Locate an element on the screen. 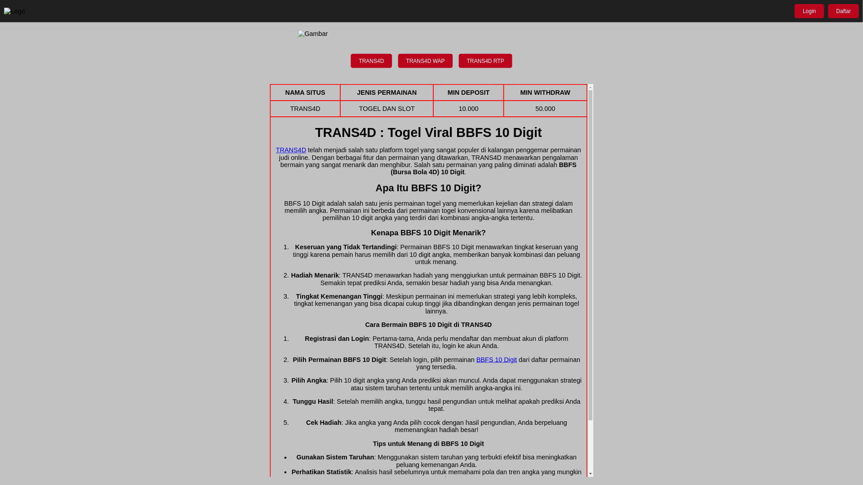 This screenshot has height=485, width=863. Login is located at coordinates (811, 12).